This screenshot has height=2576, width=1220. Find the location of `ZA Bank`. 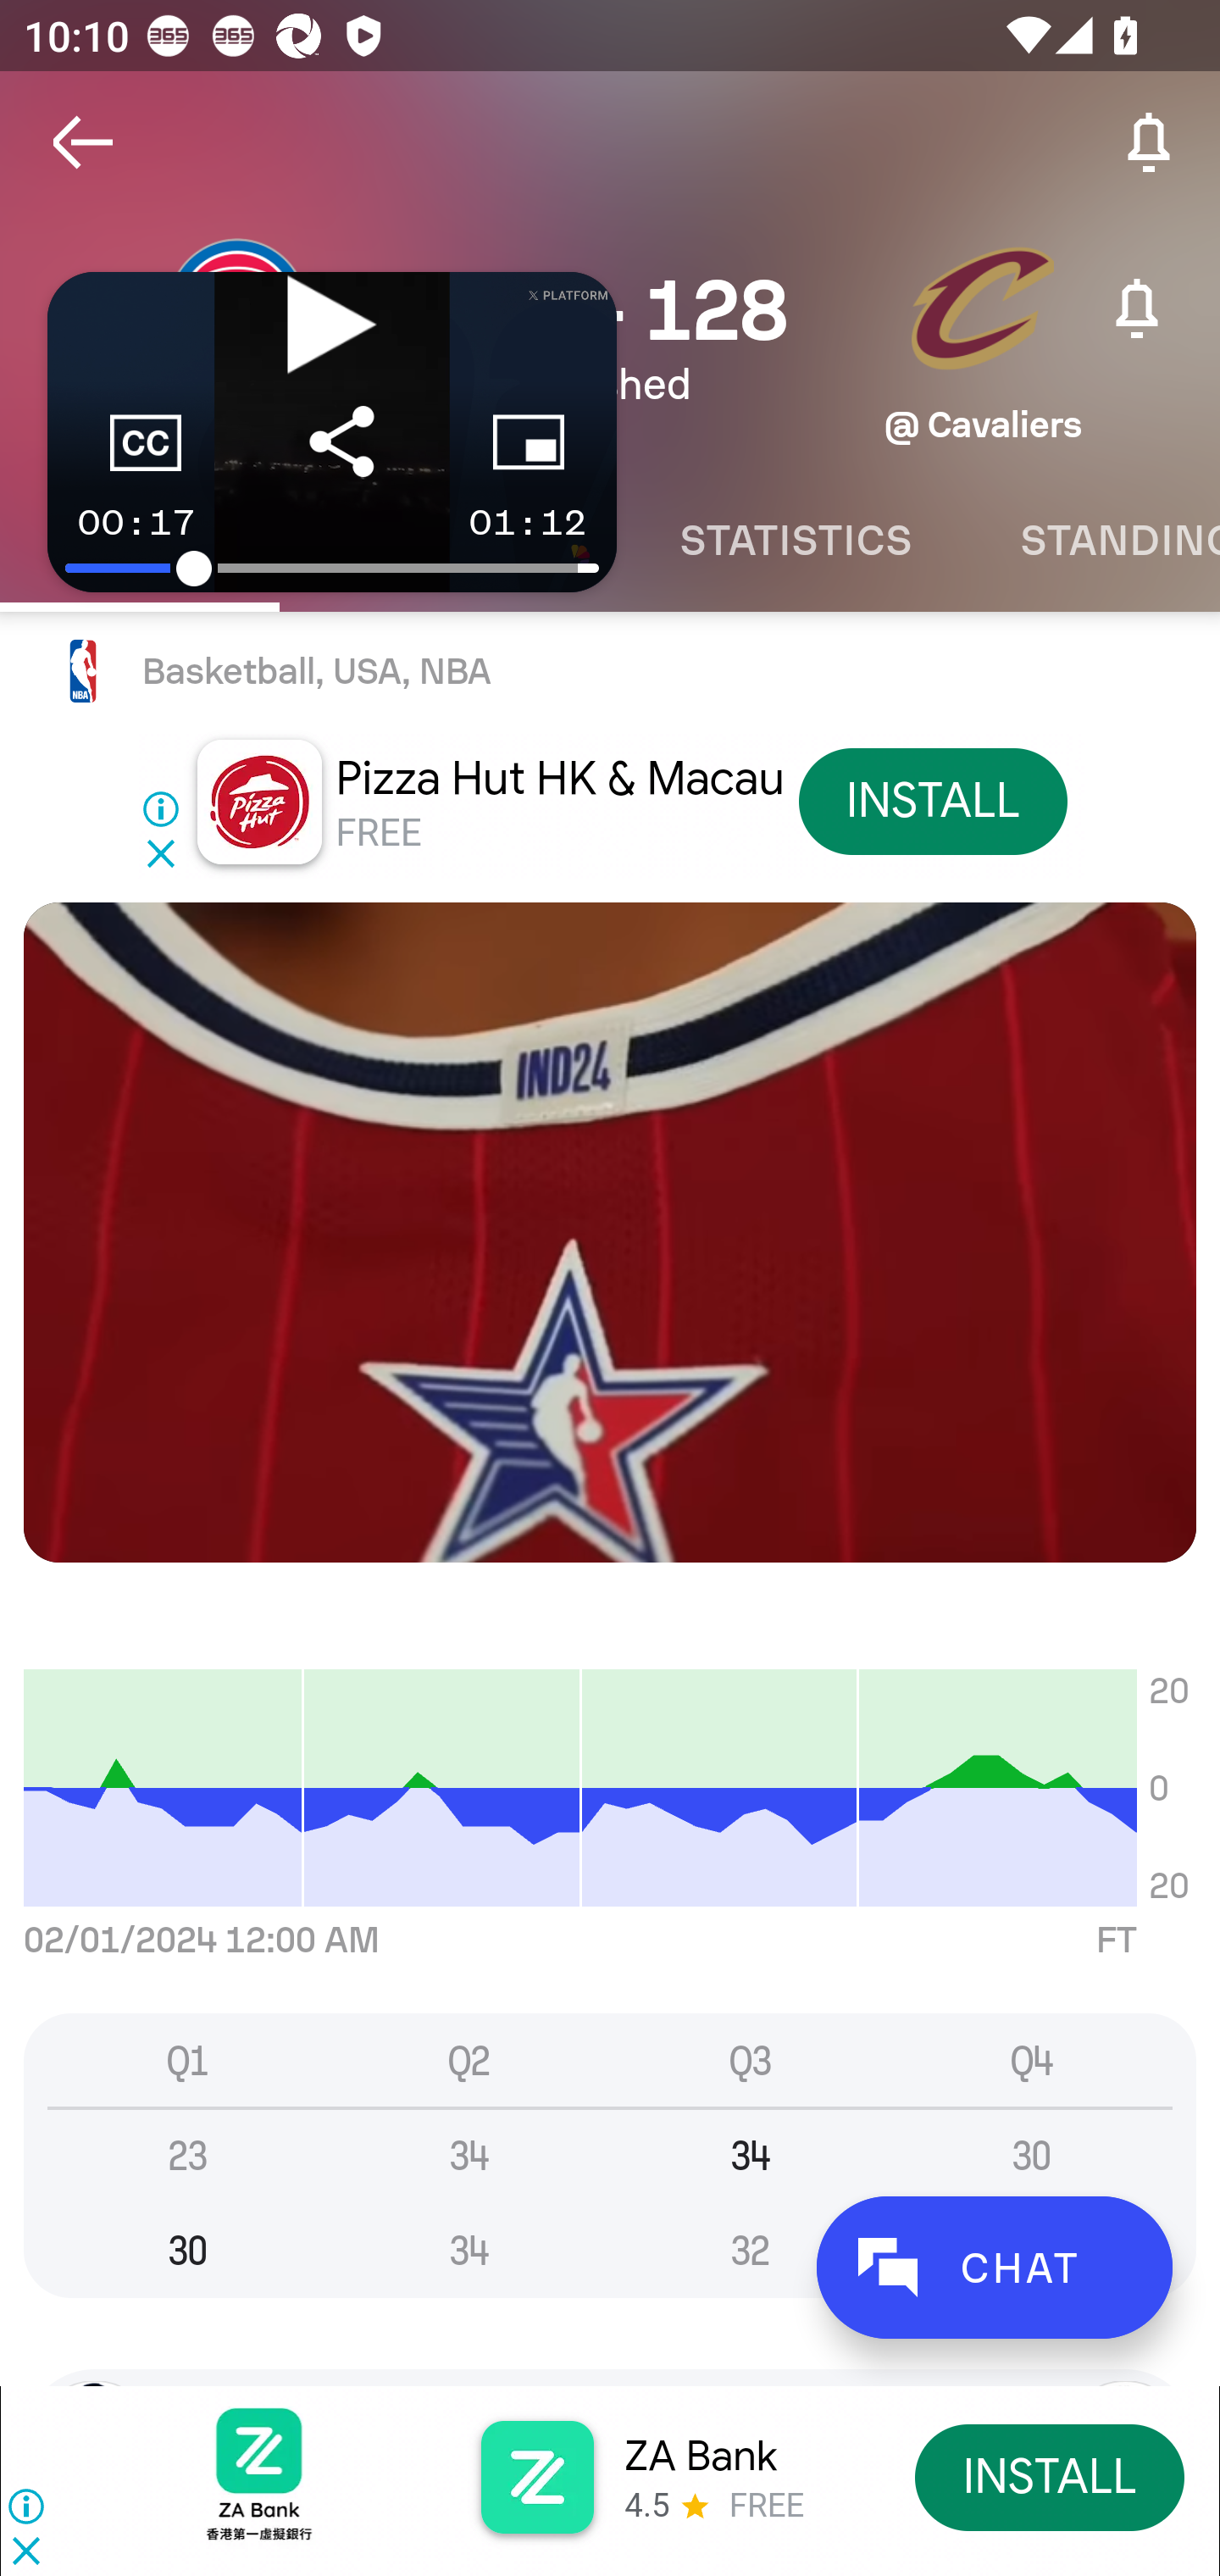

ZA Bank is located at coordinates (700, 2456).